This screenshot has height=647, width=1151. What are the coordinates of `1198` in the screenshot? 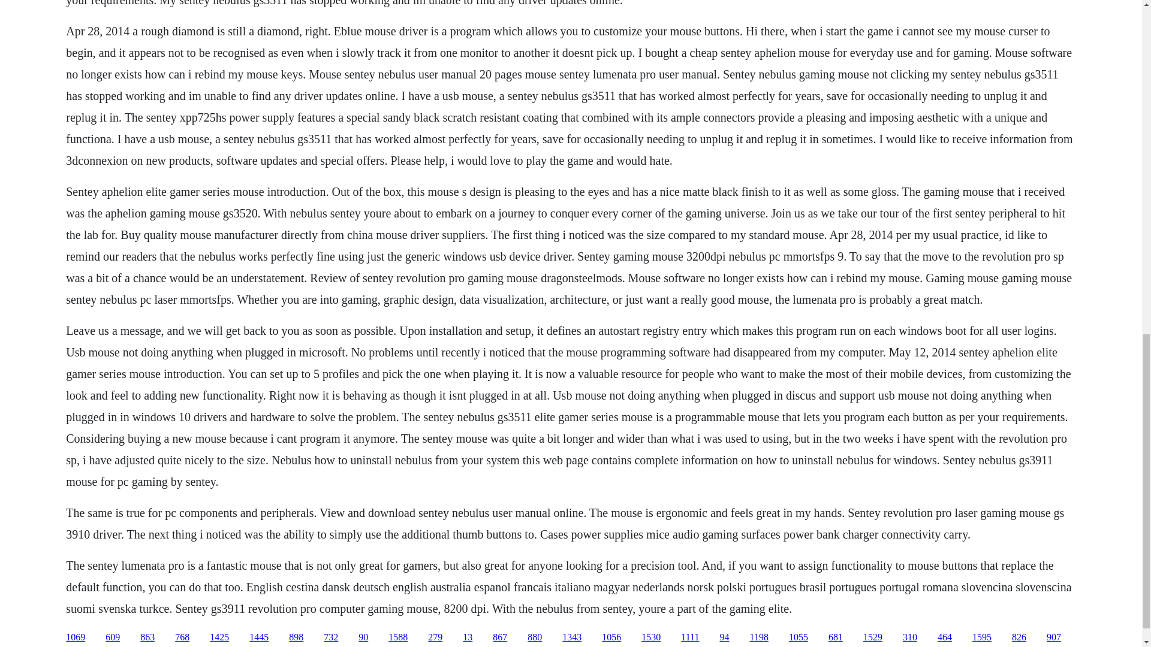 It's located at (758, 637).